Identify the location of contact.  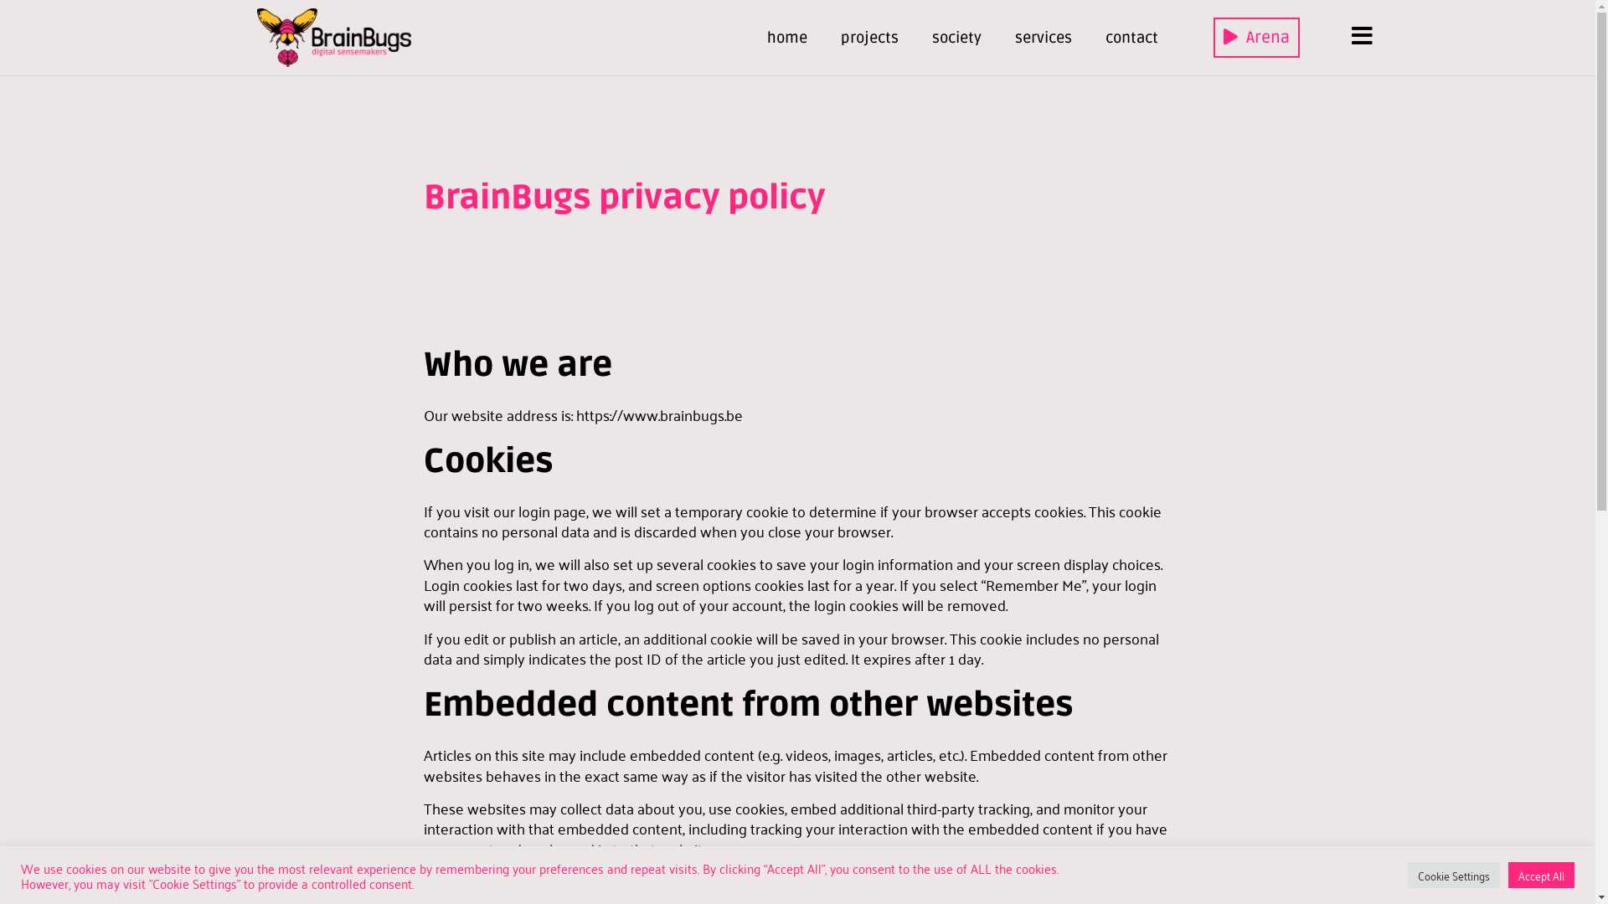
(1132, 38).